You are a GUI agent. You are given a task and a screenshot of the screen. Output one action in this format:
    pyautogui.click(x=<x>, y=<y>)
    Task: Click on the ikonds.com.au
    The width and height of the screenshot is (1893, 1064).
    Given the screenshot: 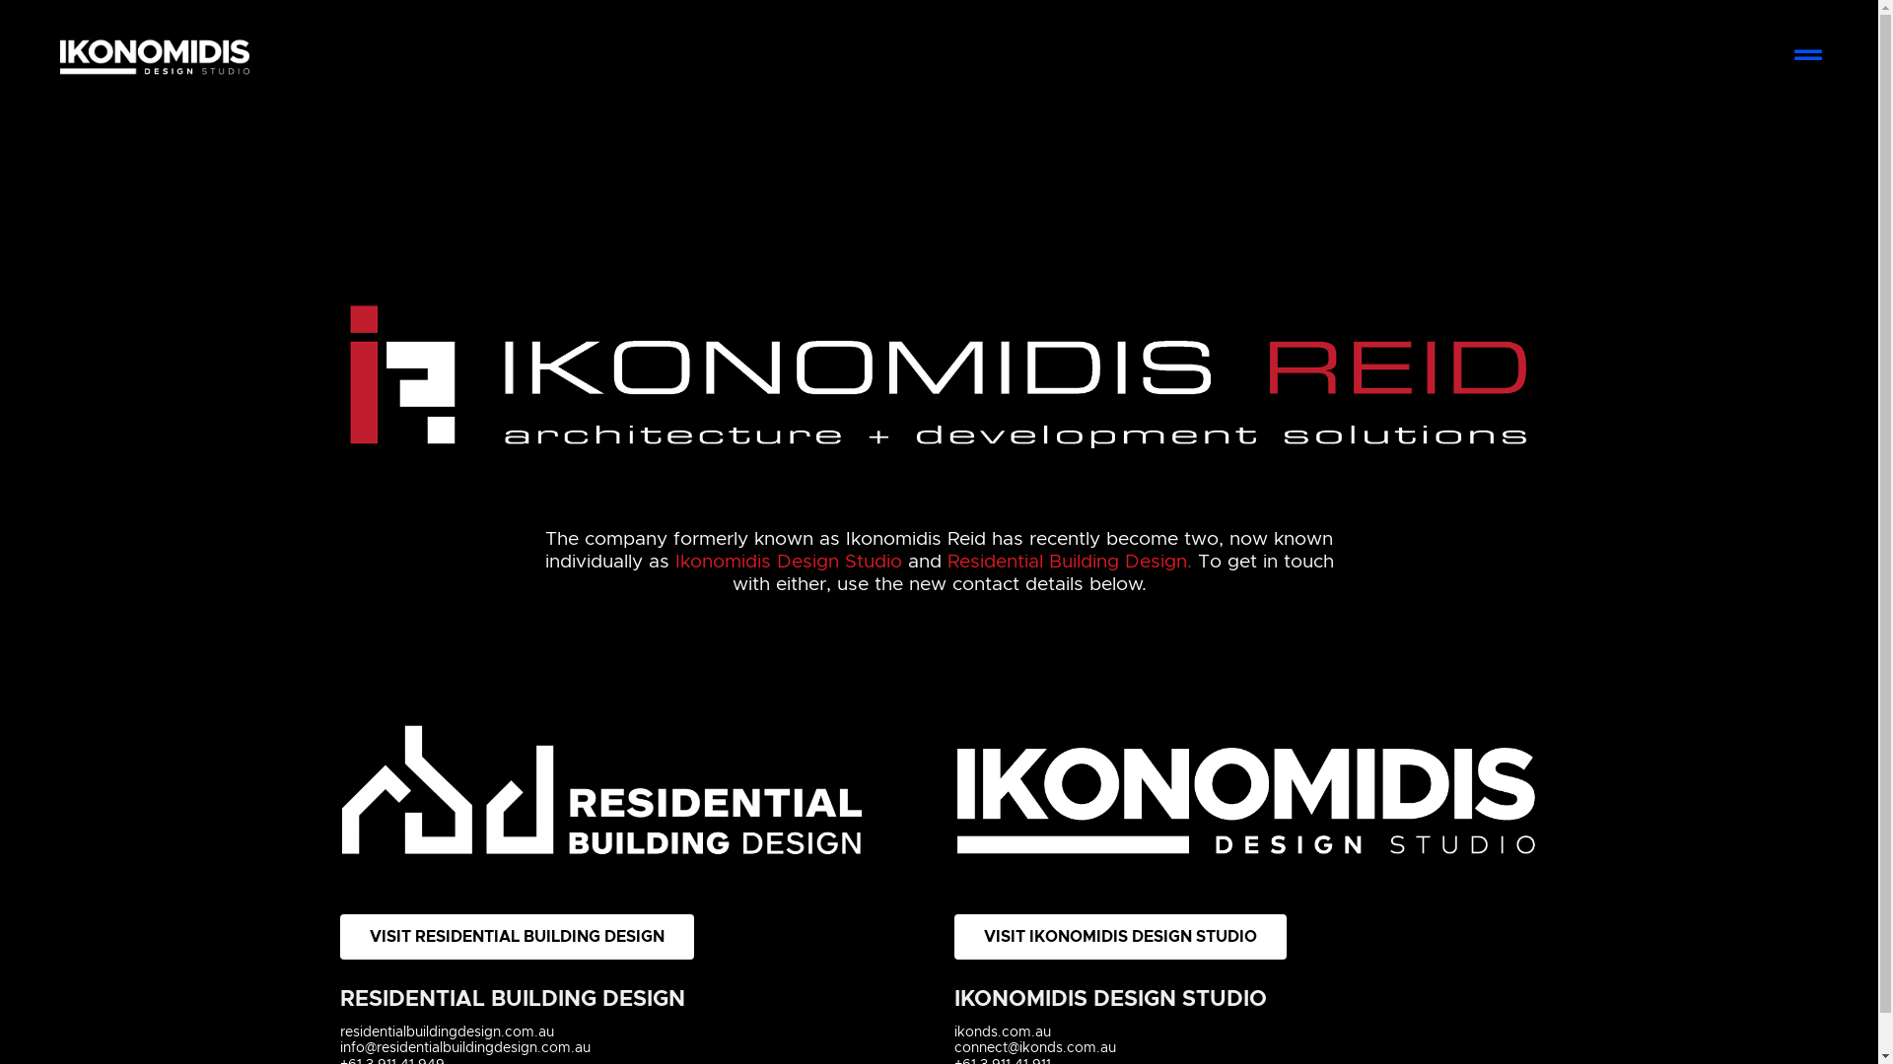 What is the action you would take?
    pyautogui.click(x=1003, y=1032)
    